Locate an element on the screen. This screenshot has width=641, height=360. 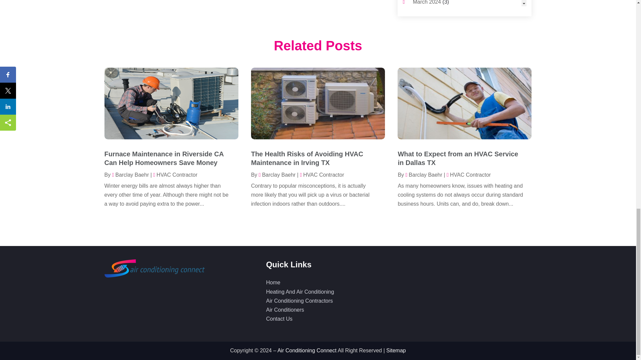
Heat Pump Repair is located at coordinates (435, 47).